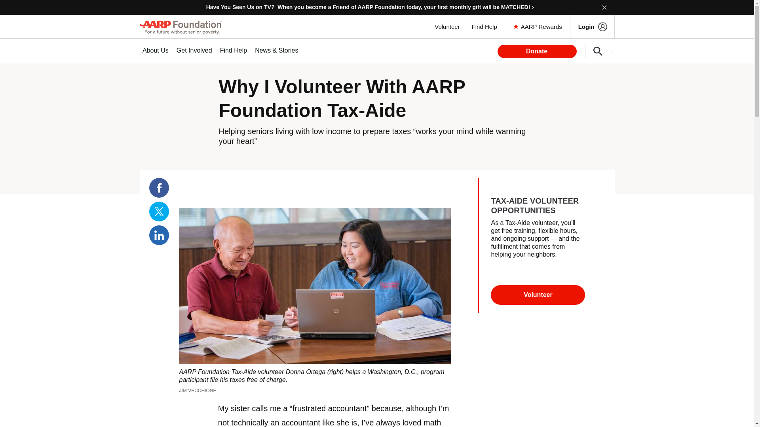  I want to click on Login, so click(592, 26).